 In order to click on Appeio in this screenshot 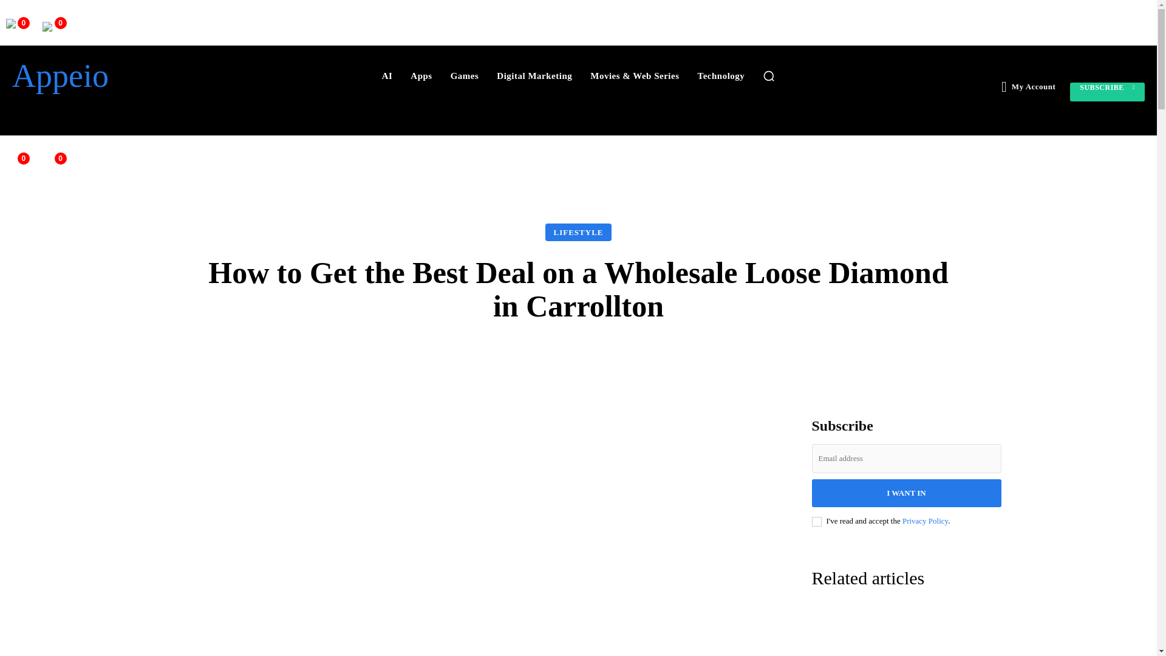, I will do `click(102, 76)`.